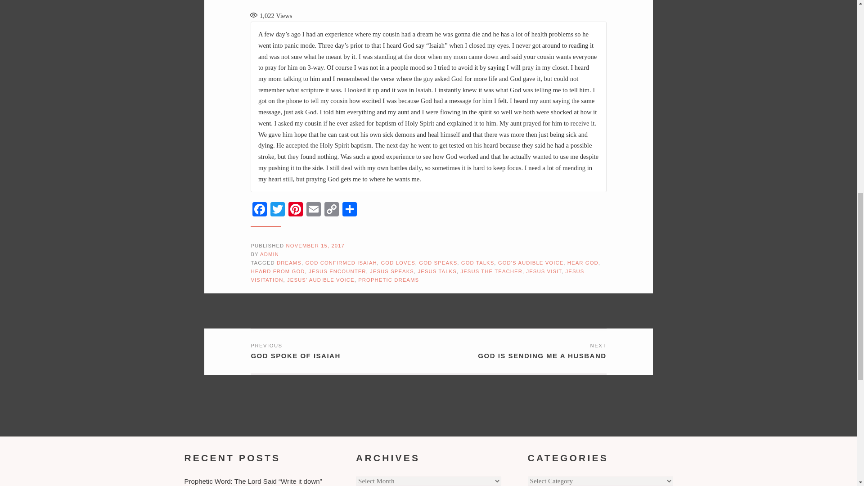 This screenshot has width=864, height=486. Describe the element at coordinates (278, 211) in the screenshot. I see `Twitter` at that location.